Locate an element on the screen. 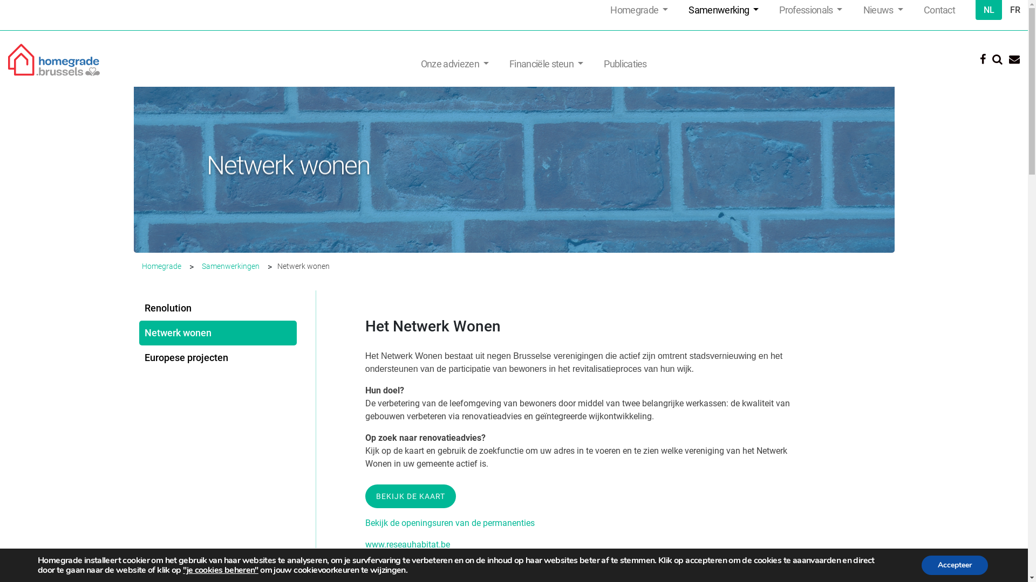 This screenshot has height=582, width=1036. Onze adviezen is located at coordinates (455, 64).